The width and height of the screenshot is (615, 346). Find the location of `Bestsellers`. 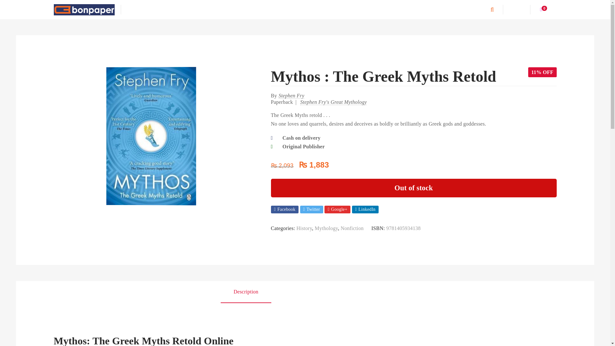

Bestsellers is located at coordinates (173, 10).